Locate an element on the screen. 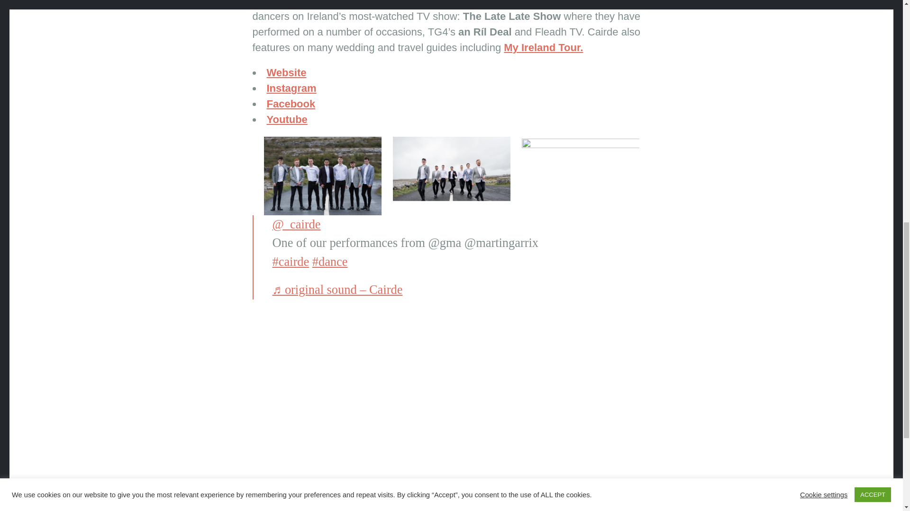 This screenshot has width=910, height=511. Instagram is located at coordinates (291, 88).